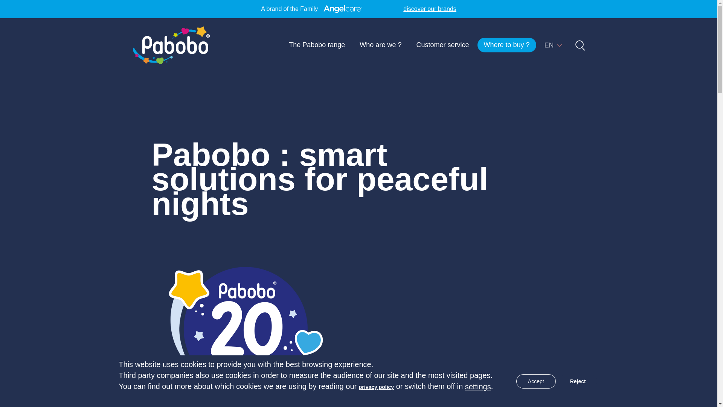 This screenshot has width=723, height=407. I want to click on The Pabobo range, so click(317, 45).